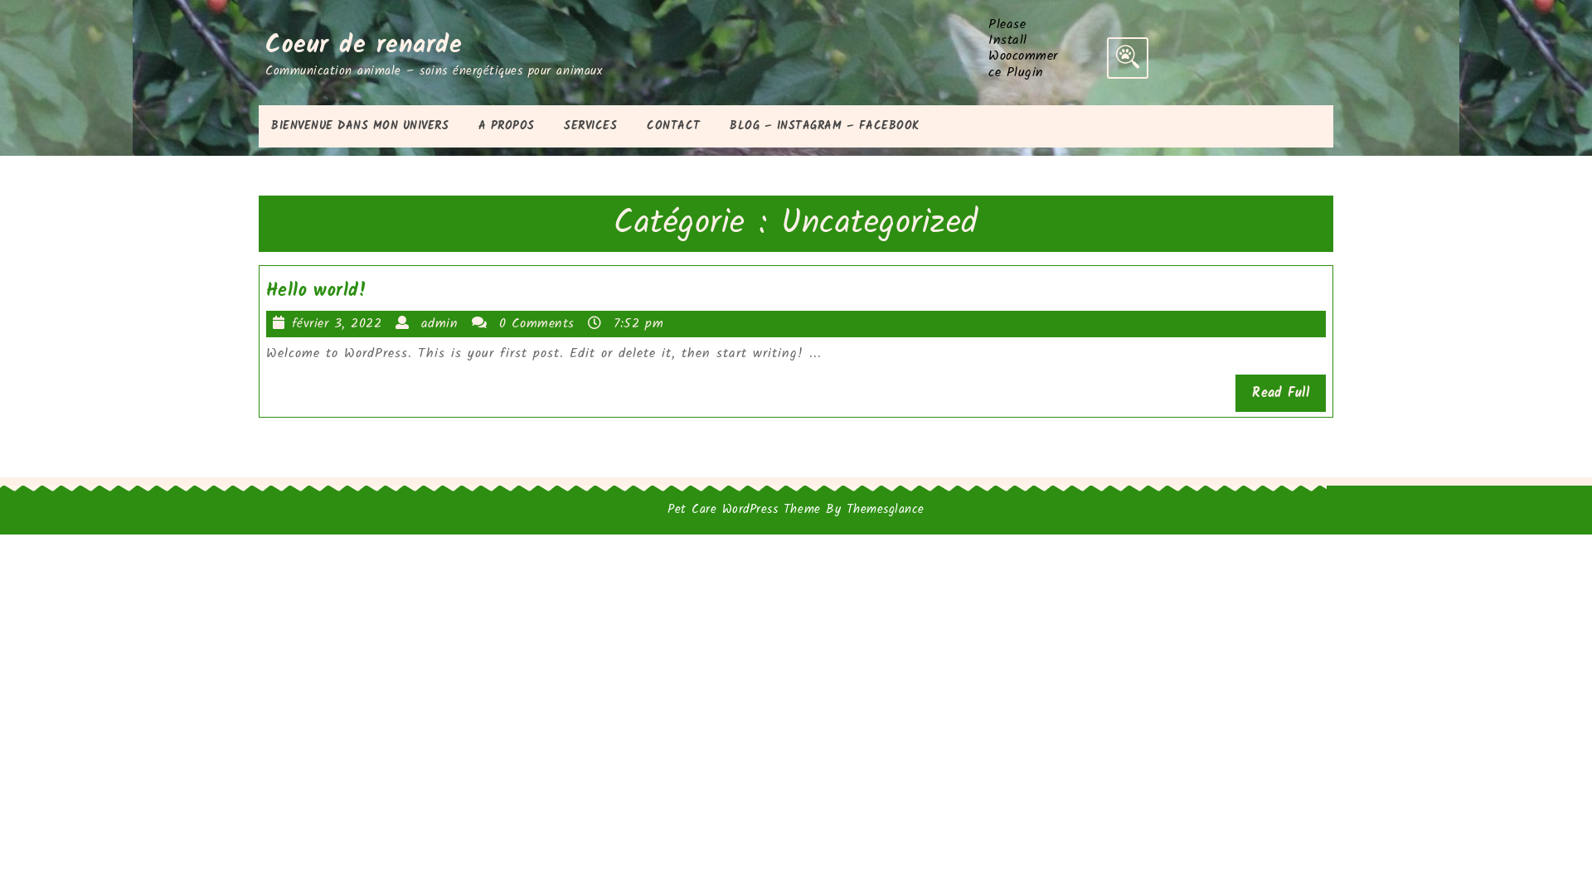 The image size is (1592, 895). I want to click on Pet Care WordPress Theme, so click(744, 510).